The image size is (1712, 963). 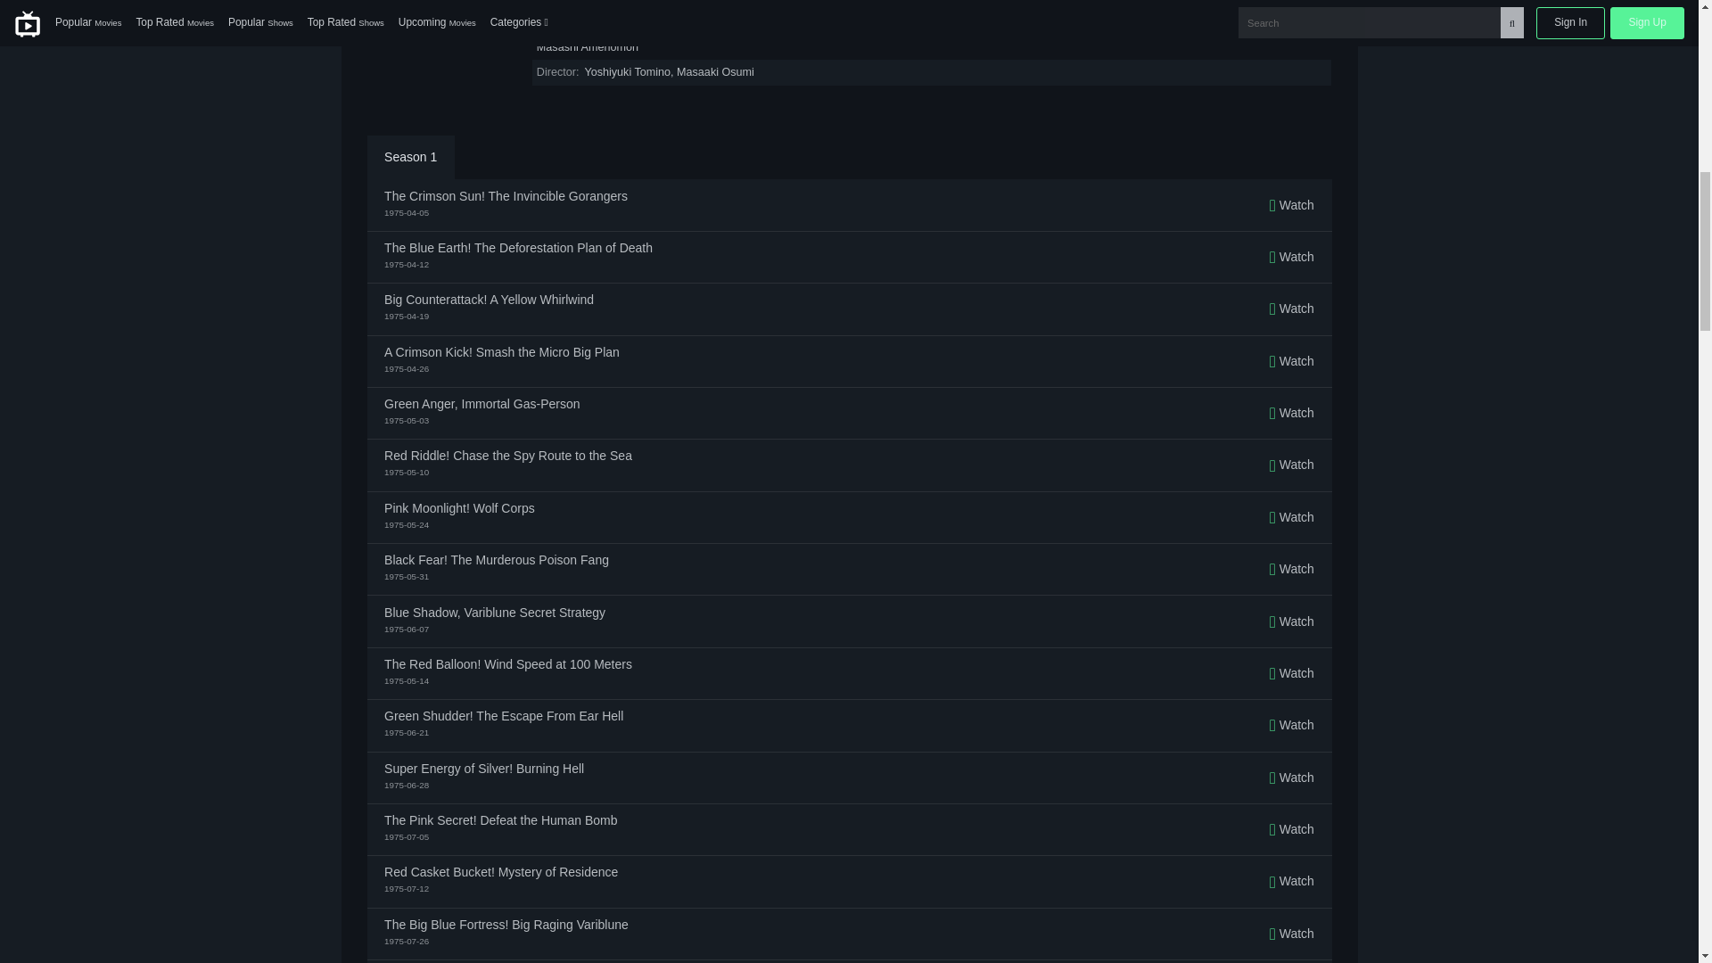 What do you see at coordinates (507, 663) in the screenshot?
I see `The Red Balloon! Wind Speed at 100 Meters` at bounding box center [507, 663].